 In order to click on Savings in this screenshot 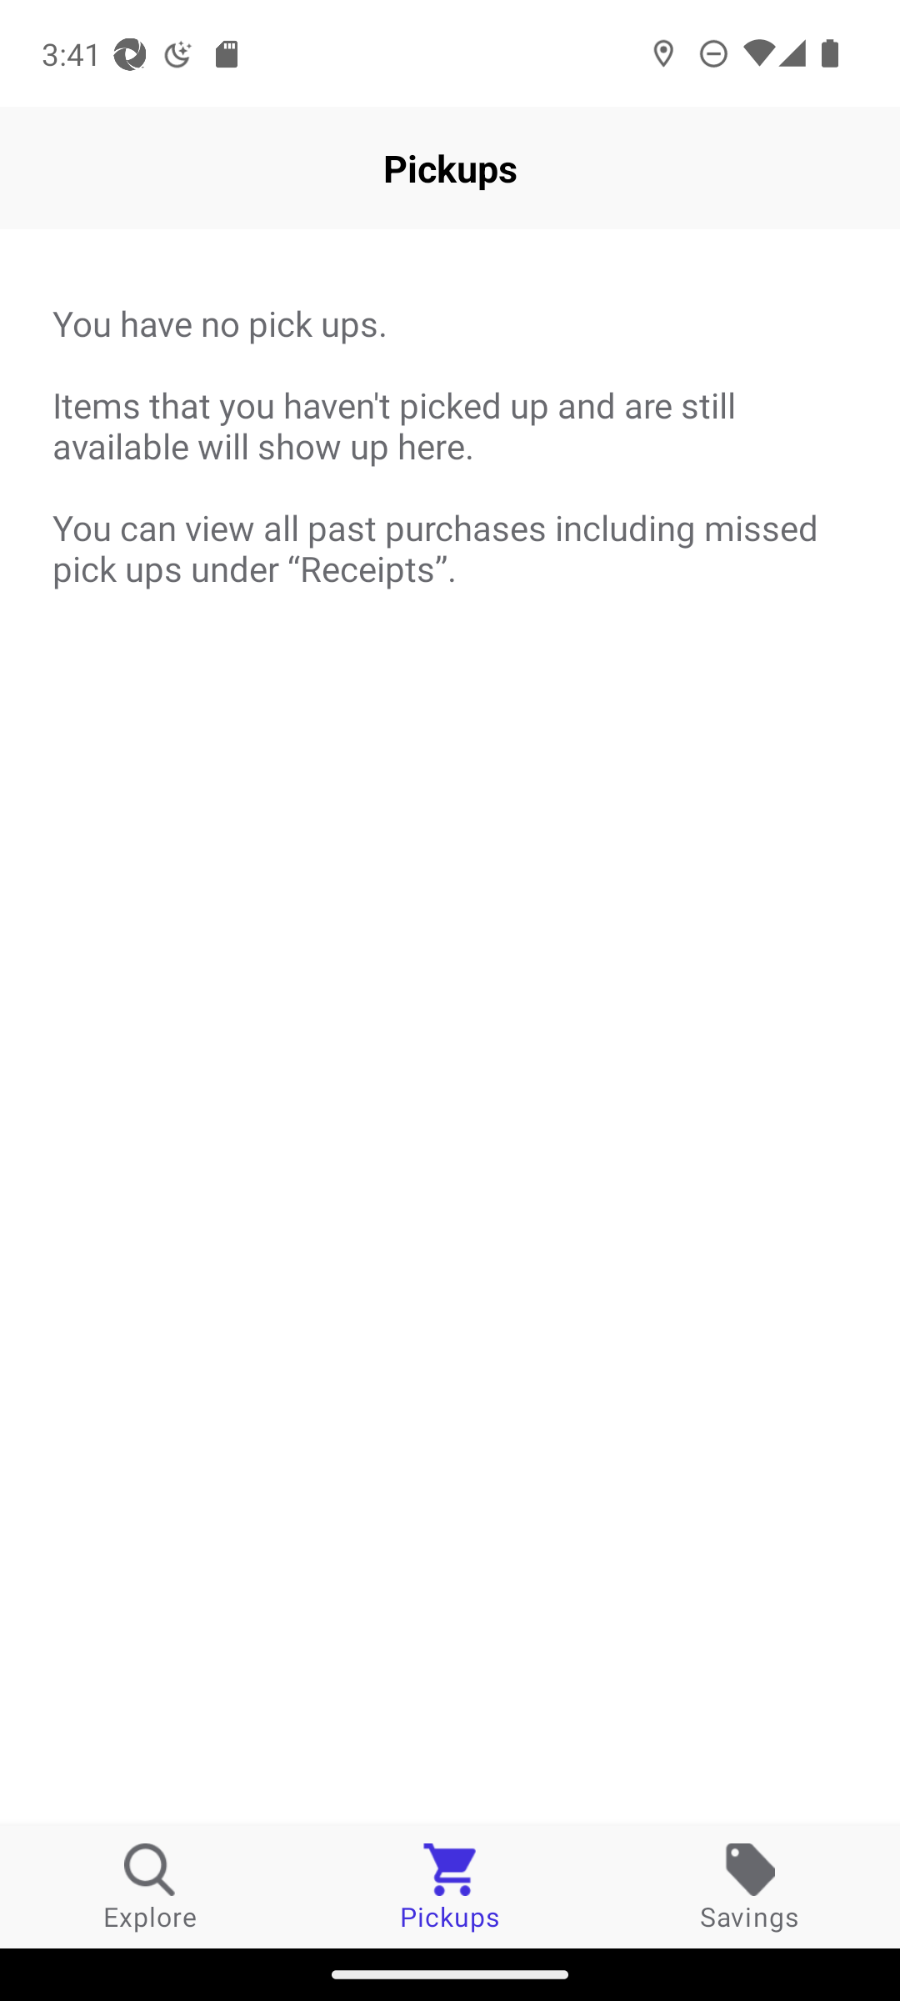, I will do `click(750, 1886)`.